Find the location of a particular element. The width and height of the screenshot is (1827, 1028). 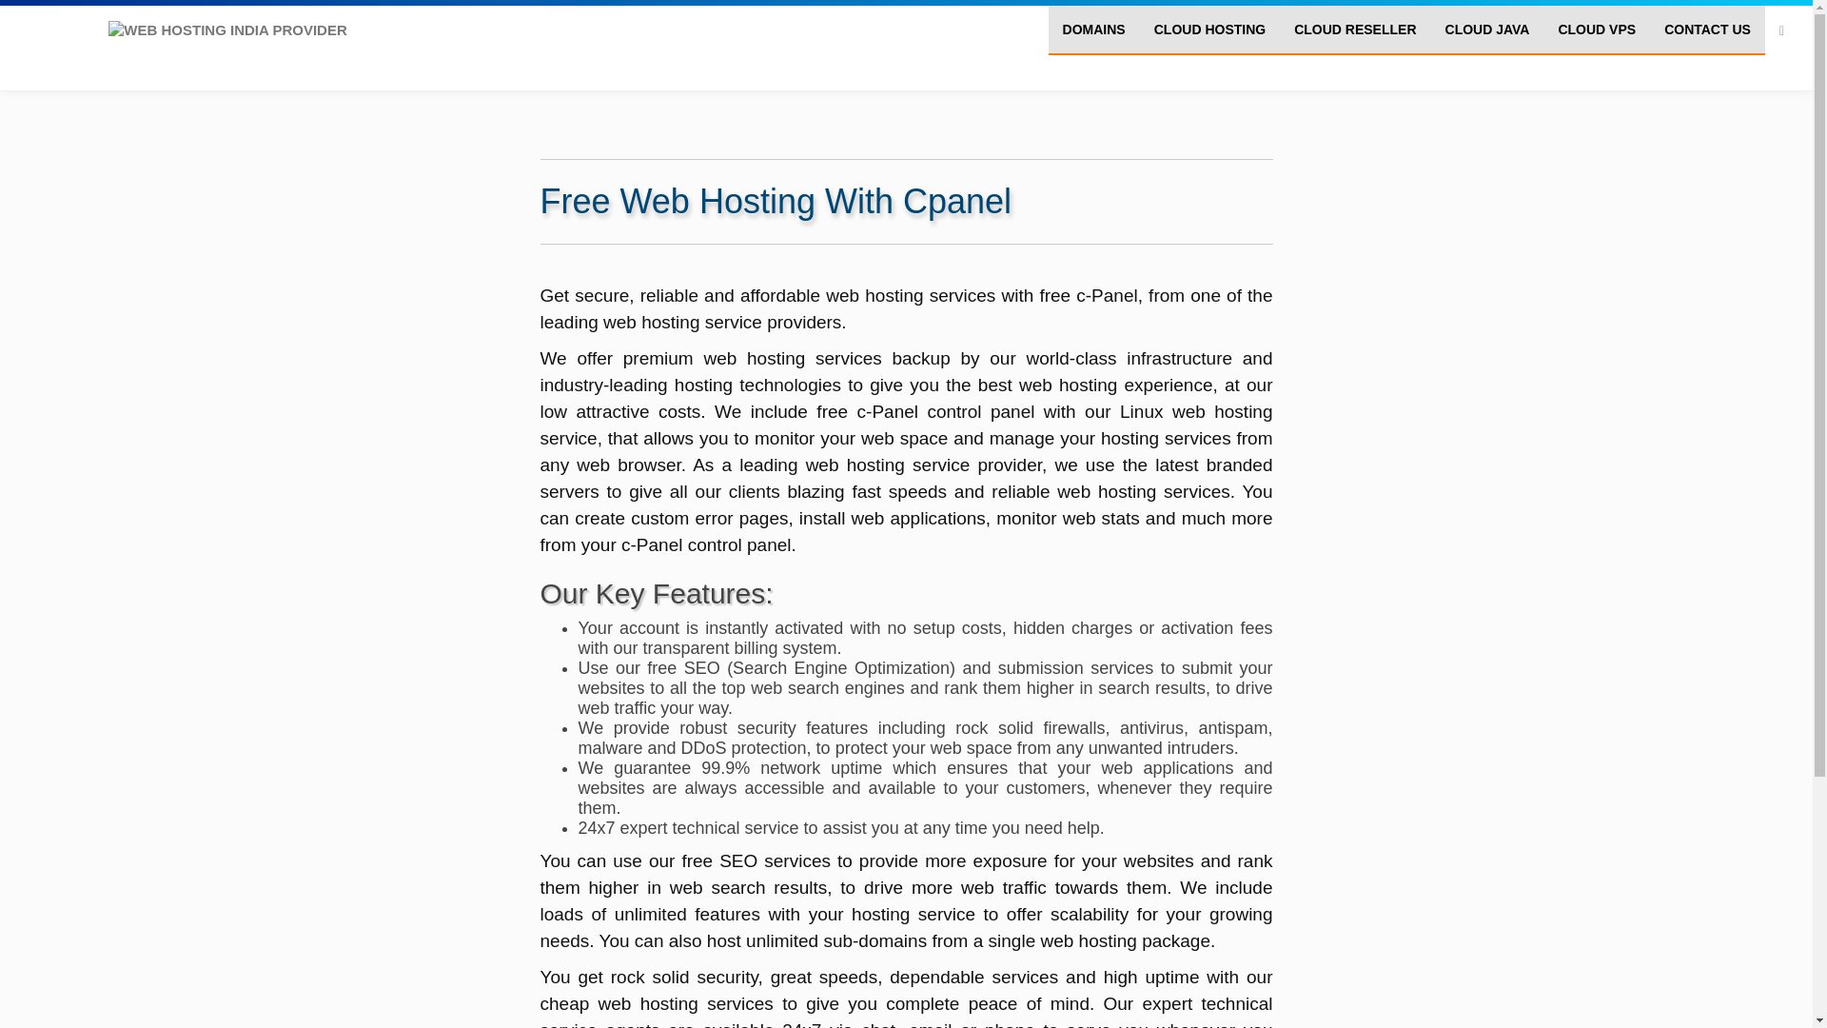

CLOUD RESELLER is located at coordinates (1355, 30).